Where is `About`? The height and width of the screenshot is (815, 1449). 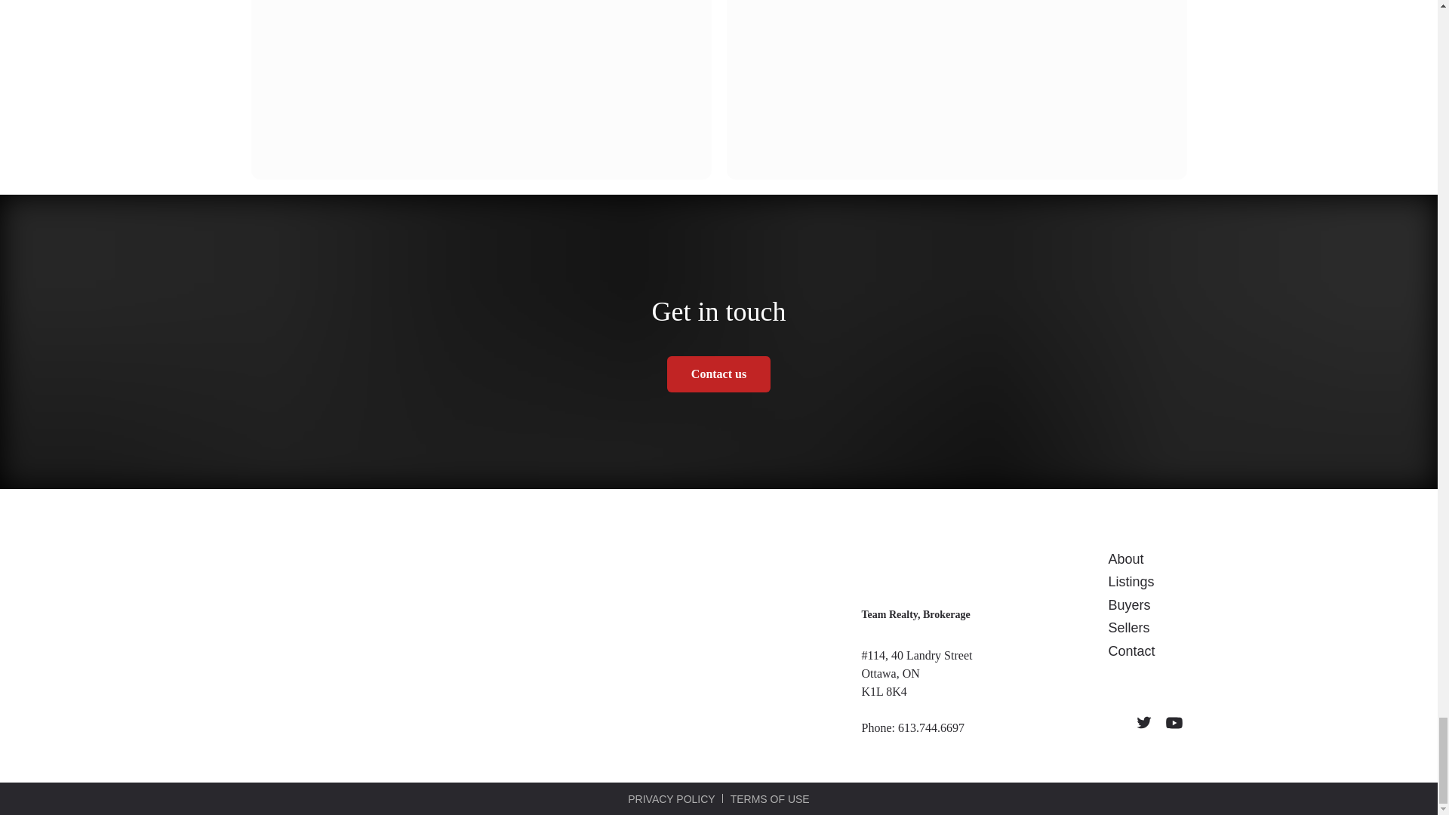 About is located at coordinates (1125, 558).